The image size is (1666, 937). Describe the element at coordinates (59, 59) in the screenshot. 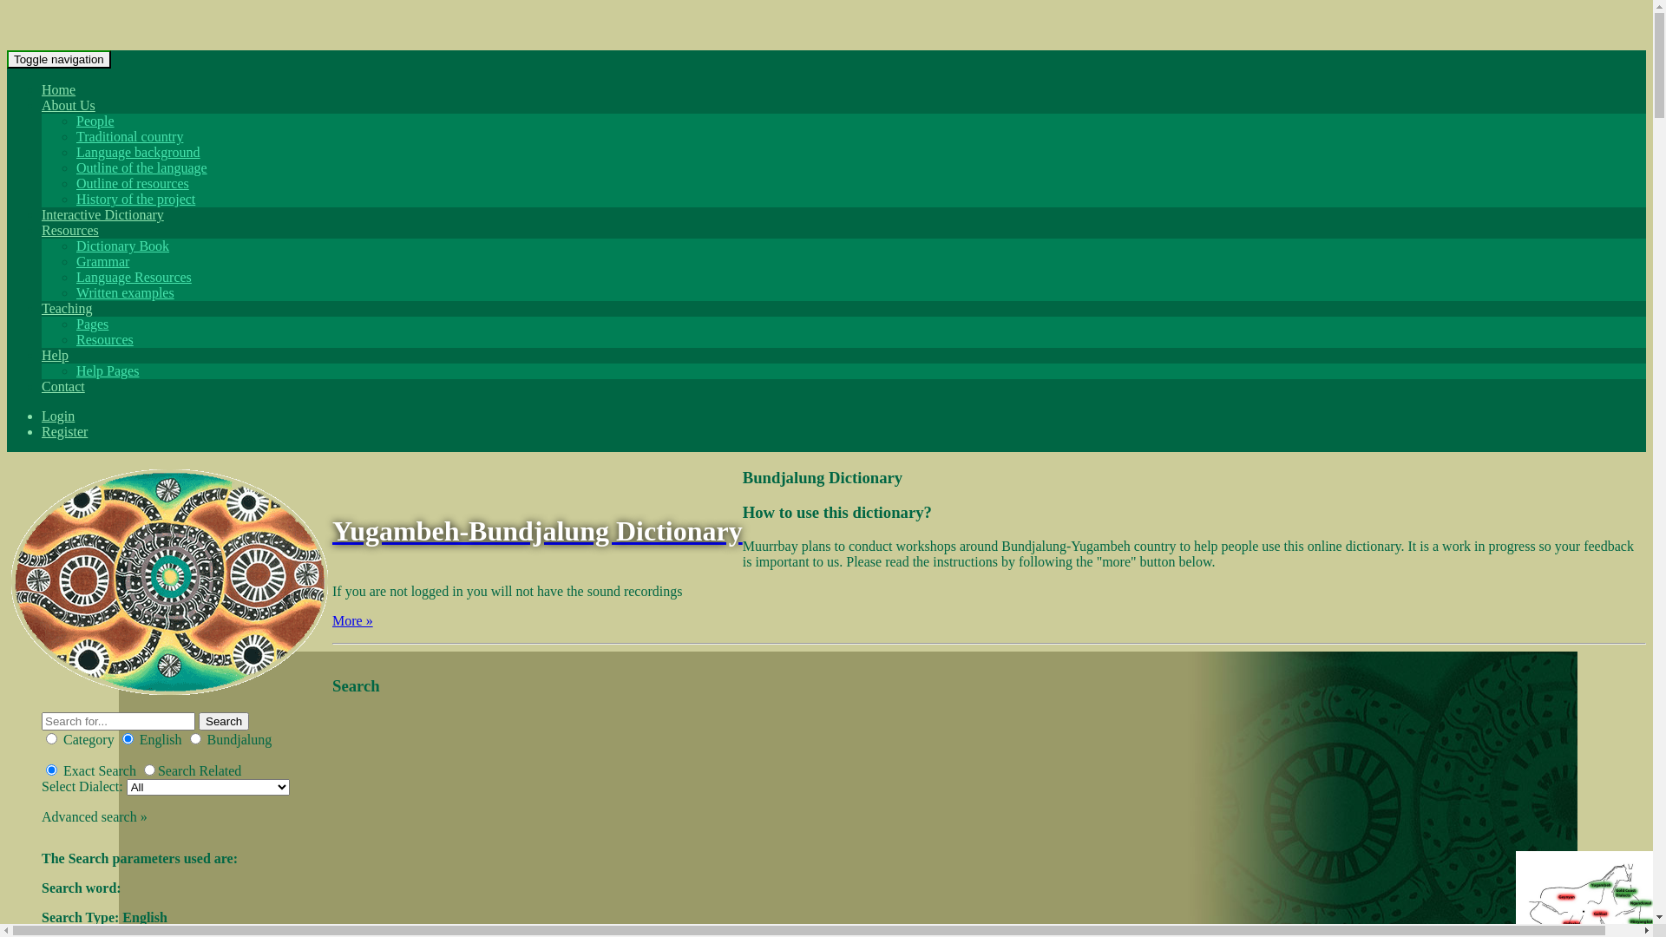

I see `Toggle navigation` at that location.